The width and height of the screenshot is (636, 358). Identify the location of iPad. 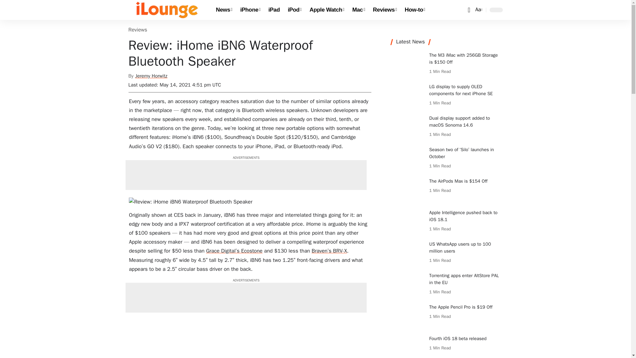
(274, 10).